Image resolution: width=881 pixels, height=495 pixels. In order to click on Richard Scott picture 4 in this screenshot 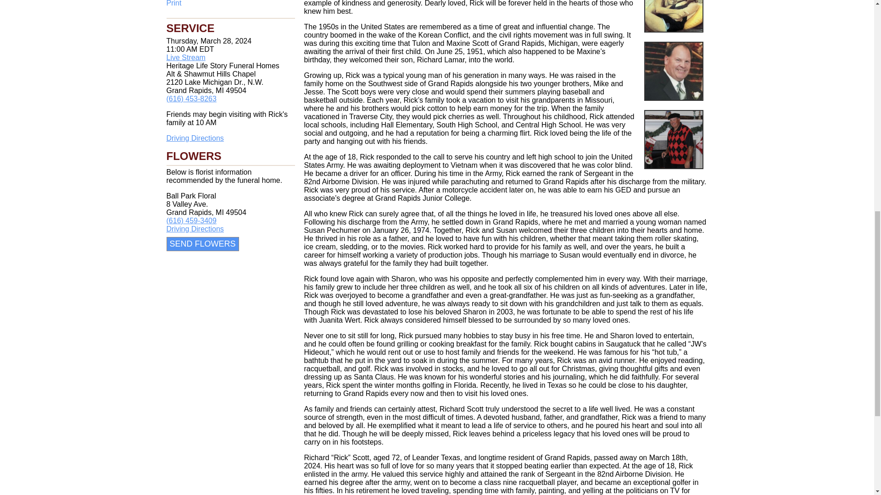, I will do `click(674, 139)`.